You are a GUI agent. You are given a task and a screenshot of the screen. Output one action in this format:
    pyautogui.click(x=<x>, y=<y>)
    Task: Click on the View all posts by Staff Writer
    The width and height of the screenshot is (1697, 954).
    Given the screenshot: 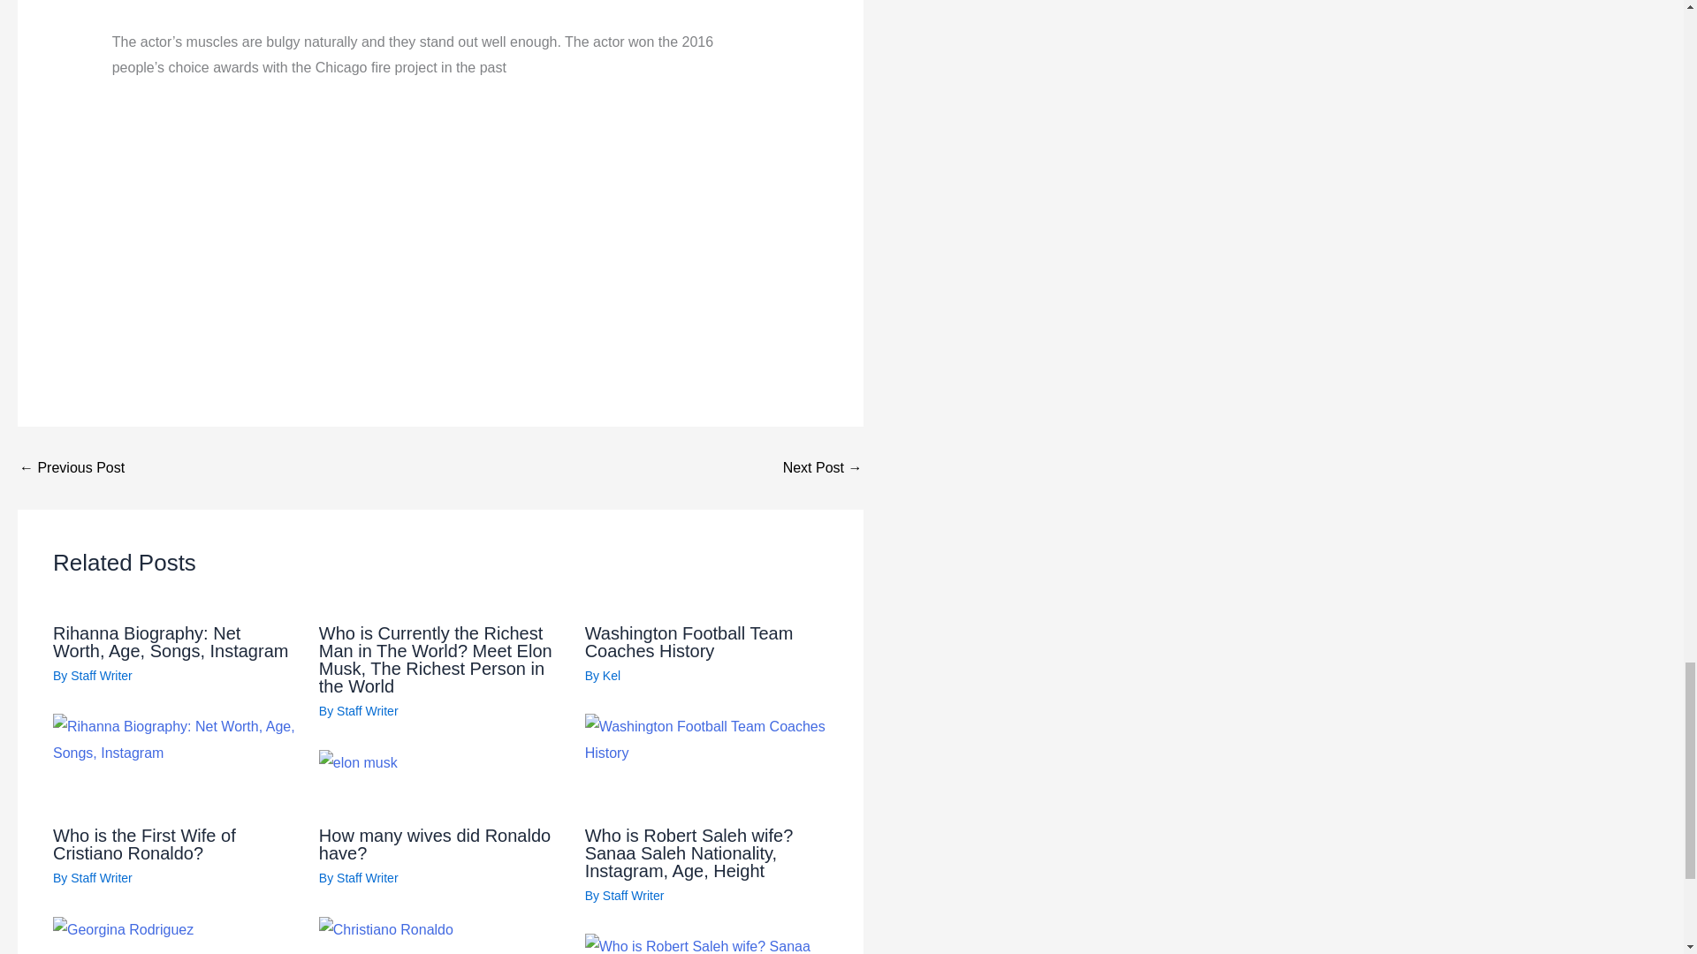 What is the action you would take?
    pyautogui.click(x=368, y=878)
    